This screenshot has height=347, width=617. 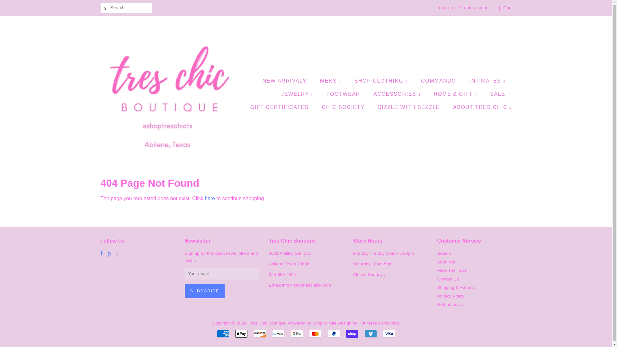 What do you see at coordinates (334, 334) in the screenshot?
I see `PayPal` at bounding box center [334, 334].